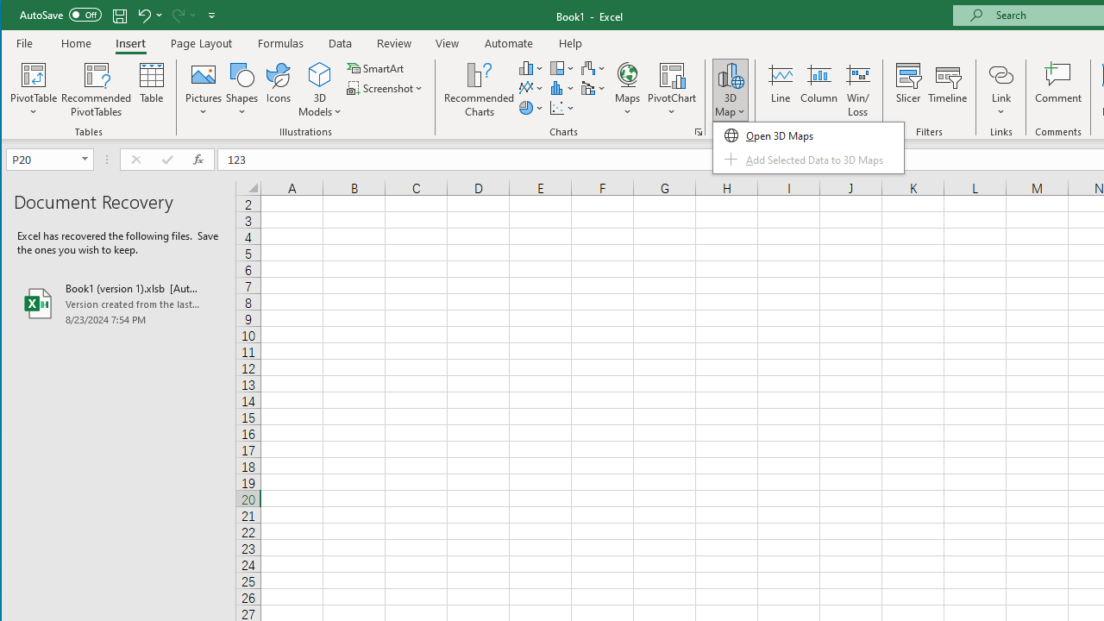 The image size is (1104, 621). What do you see at coordinates (34, 74) in the screenshot?
I see `PivotTable` at bounding box center [34, 74].